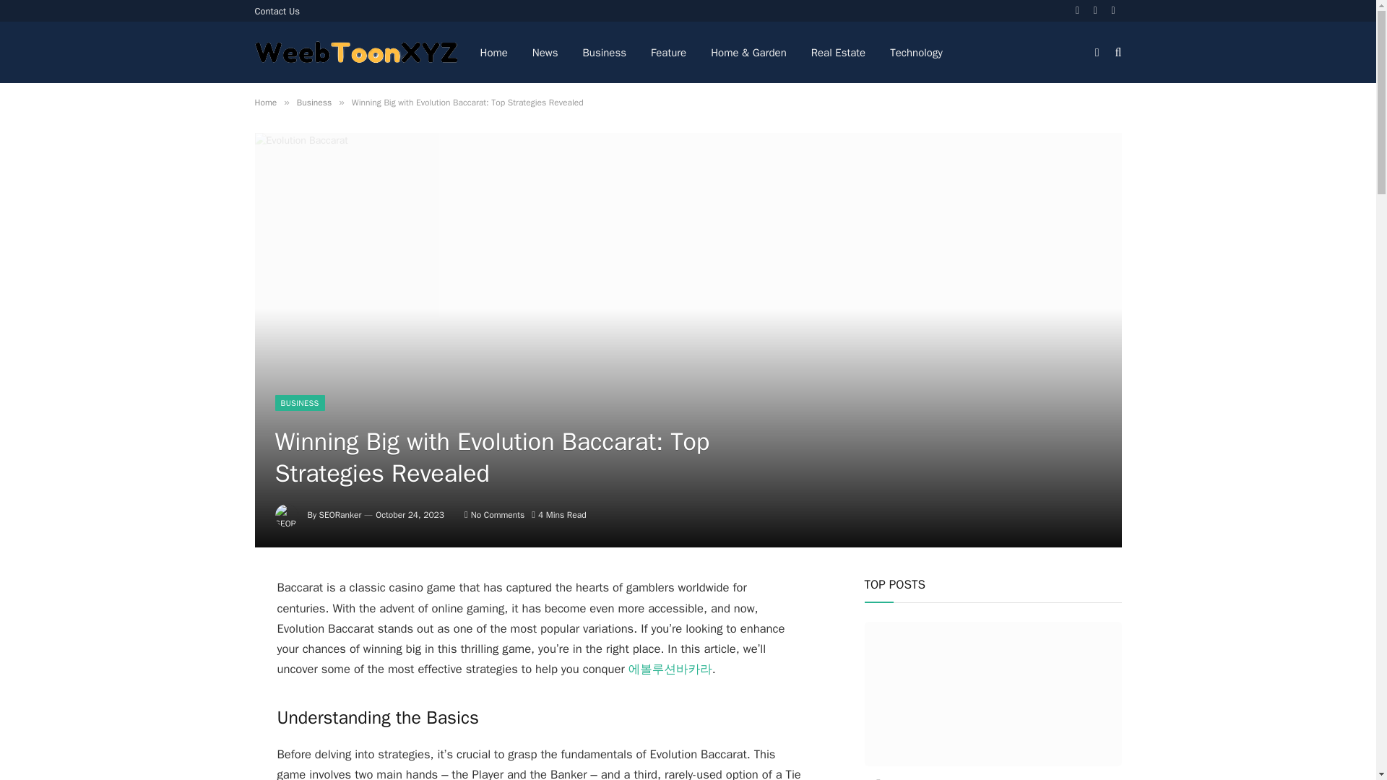  What do you see at coordinates (668, 52) in the screenshot?
I see `Feature` at bounding box center [668, 52].